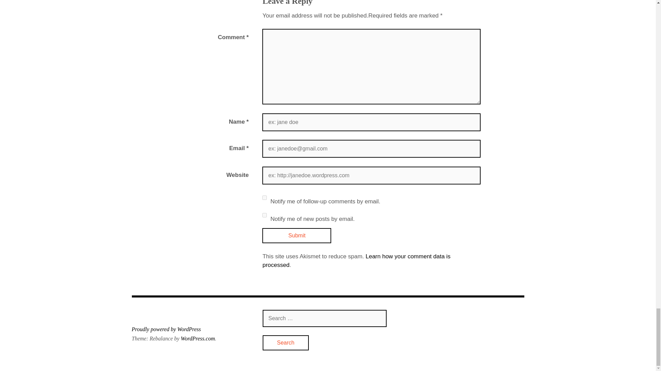  Describe the element at coordinates (264, 198) in the screenshot. I see `subscribe` at that location.